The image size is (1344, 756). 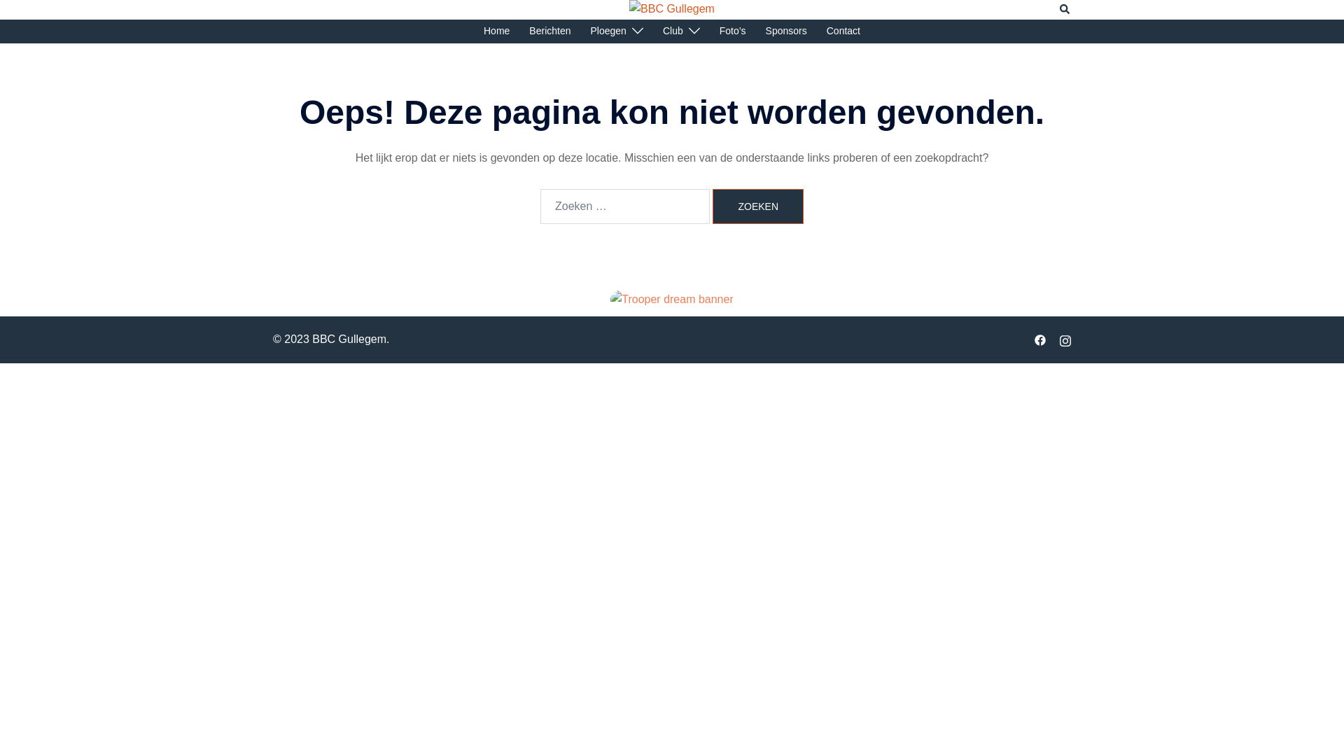 What do you see at coordinates (757, 206) in the screenshot?
I see `Zoeken` at bounding box center [757, 206].